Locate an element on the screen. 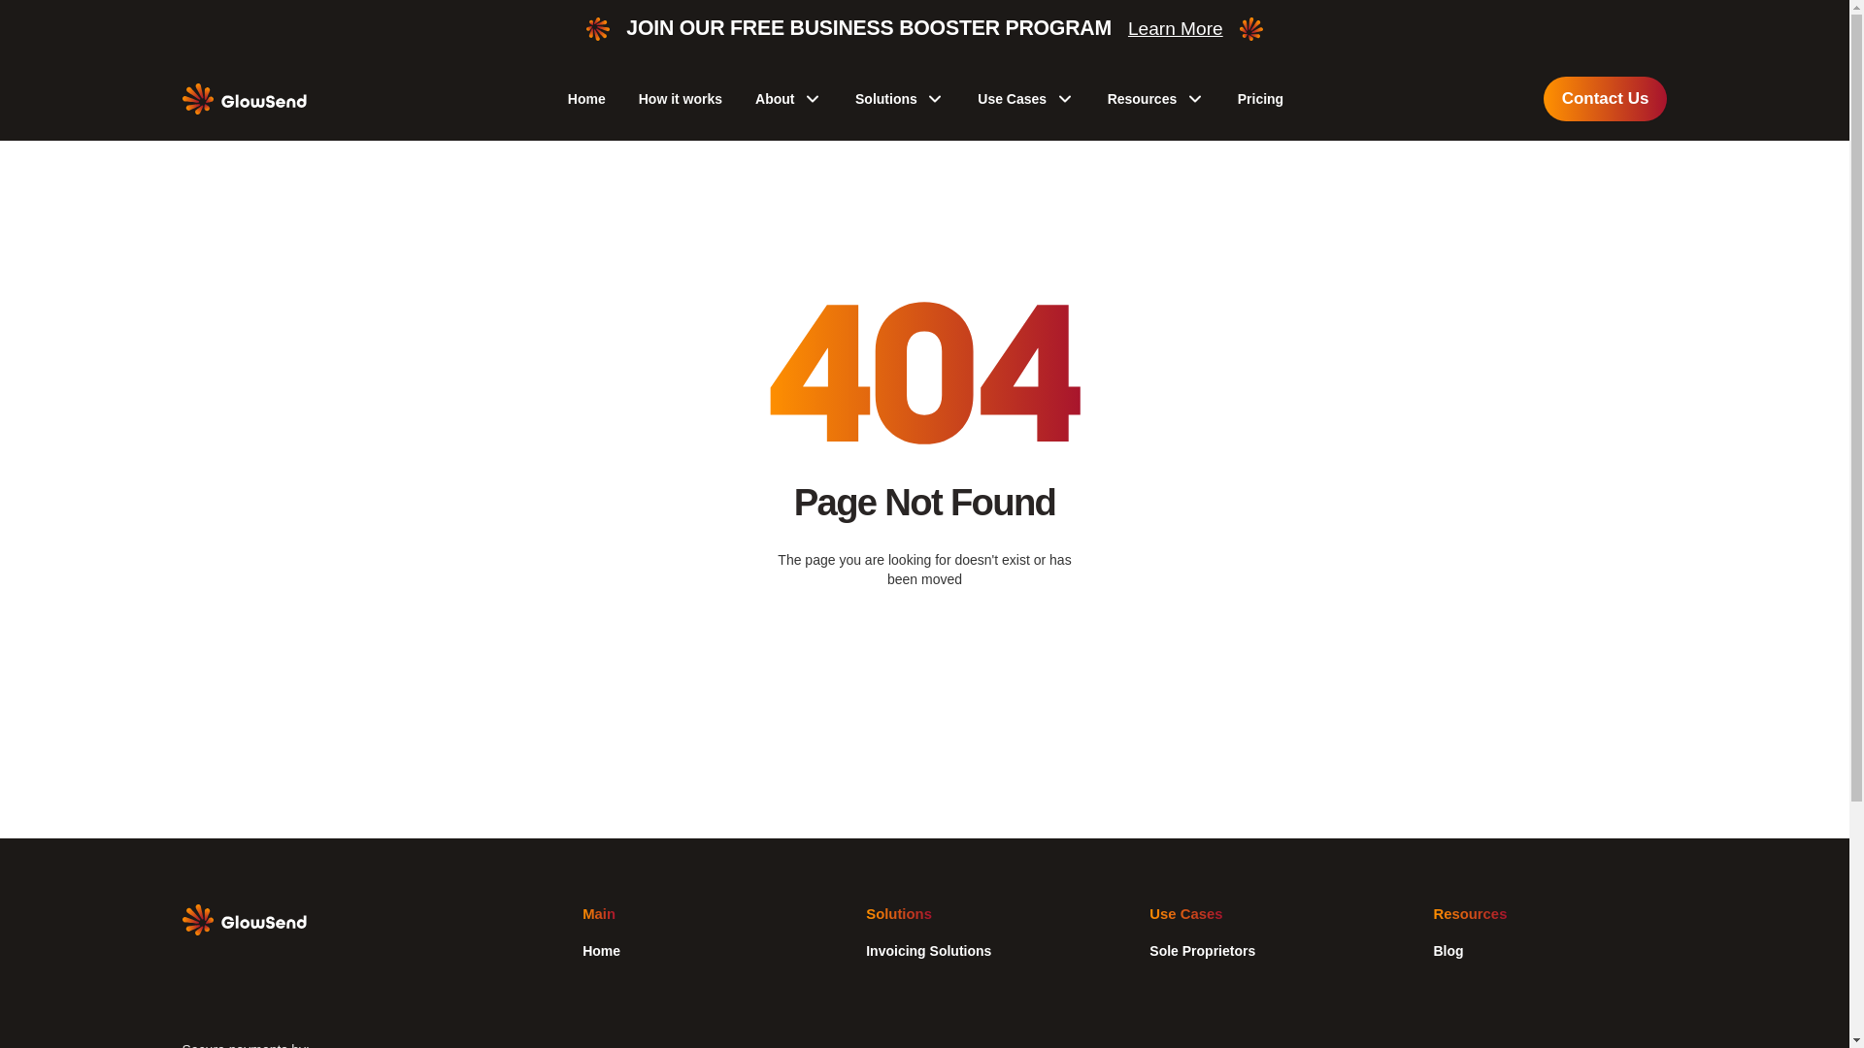  How it works is located at coordinates (681, 99).